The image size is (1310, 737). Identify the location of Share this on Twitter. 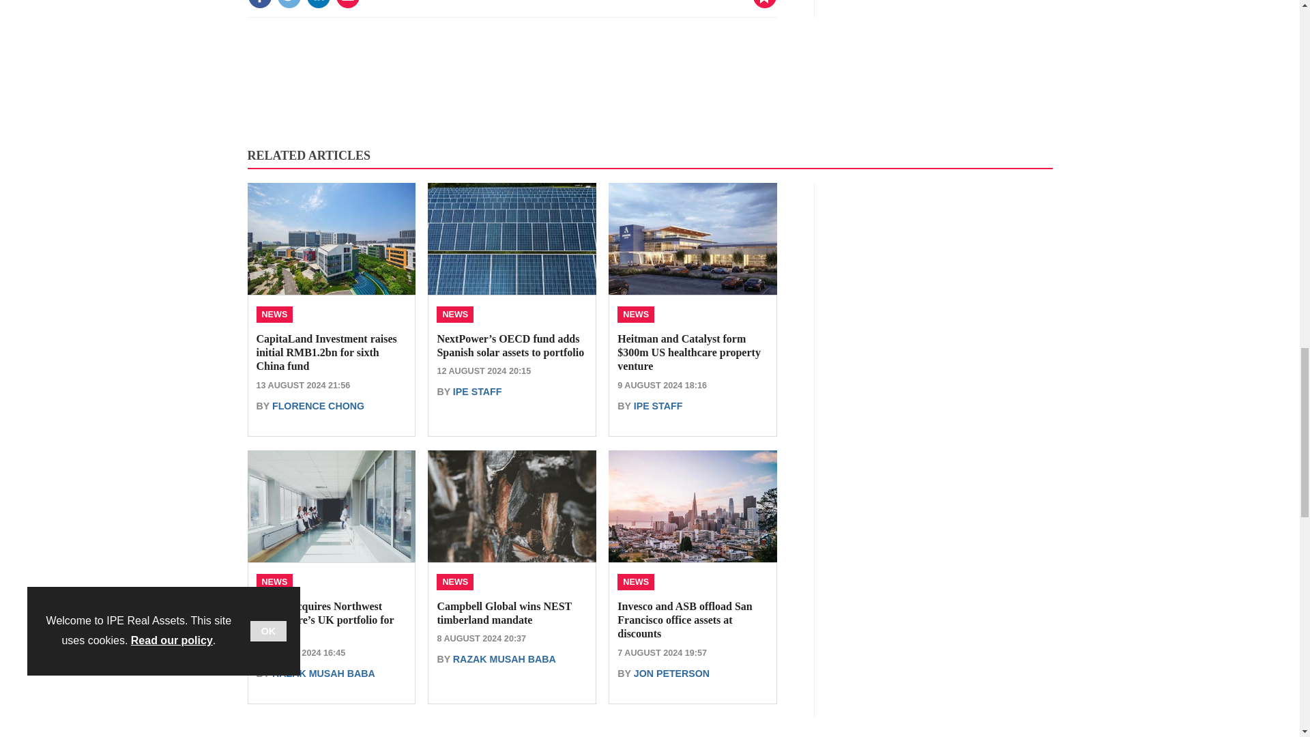
(289, 4).